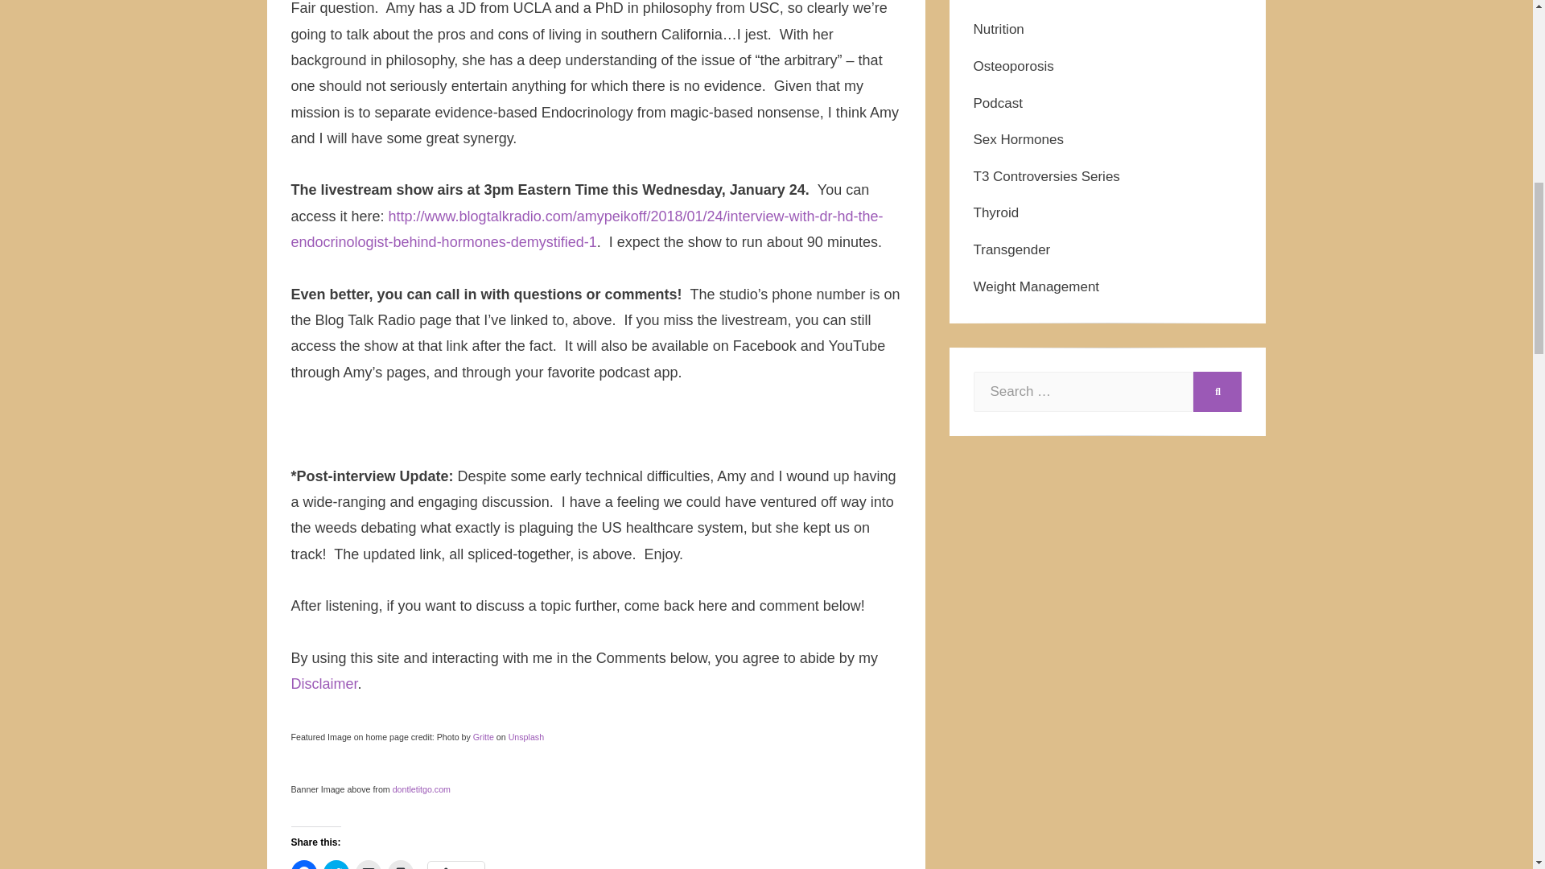 Image resolution: width=1545 pixels, height=869 pixels. I want to click on Click to share on Twitter, so click(336, 864).